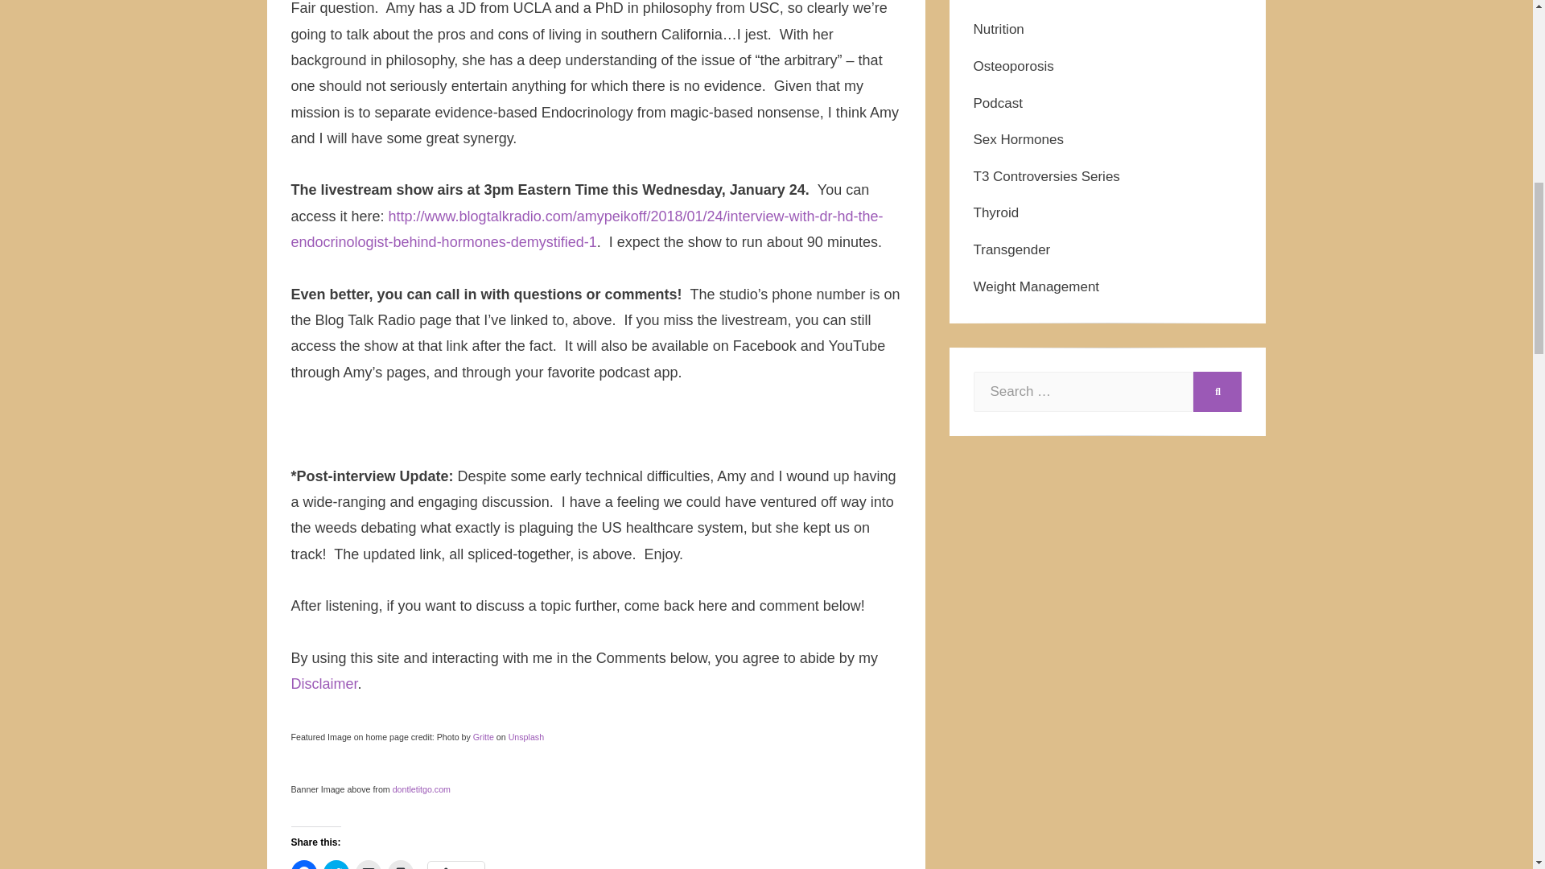 Image resolution: width=1545 pixels, height=869 pixels. I want to click on Click to share on Twitter, so click(336, 864).